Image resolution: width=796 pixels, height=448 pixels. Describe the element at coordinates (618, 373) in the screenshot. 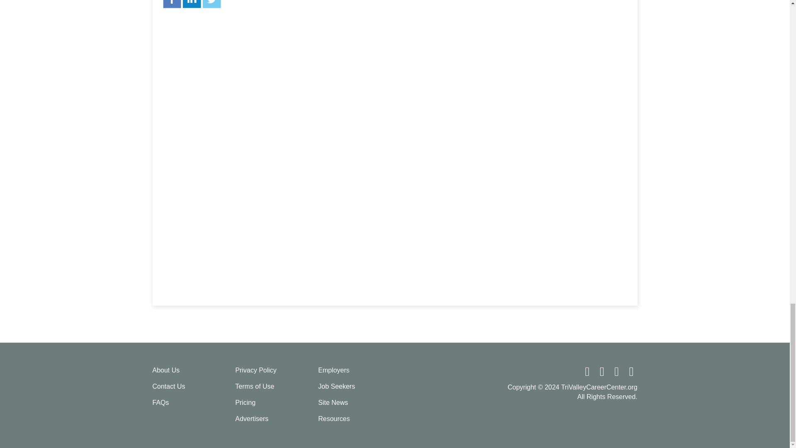

I see `Follow Us on Linked In` at that location.